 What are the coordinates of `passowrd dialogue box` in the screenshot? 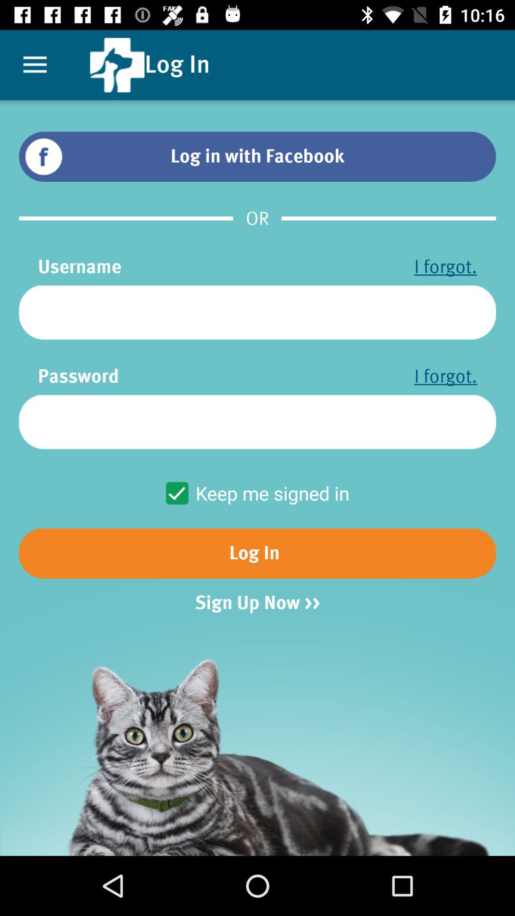 It's located at (257, 422).